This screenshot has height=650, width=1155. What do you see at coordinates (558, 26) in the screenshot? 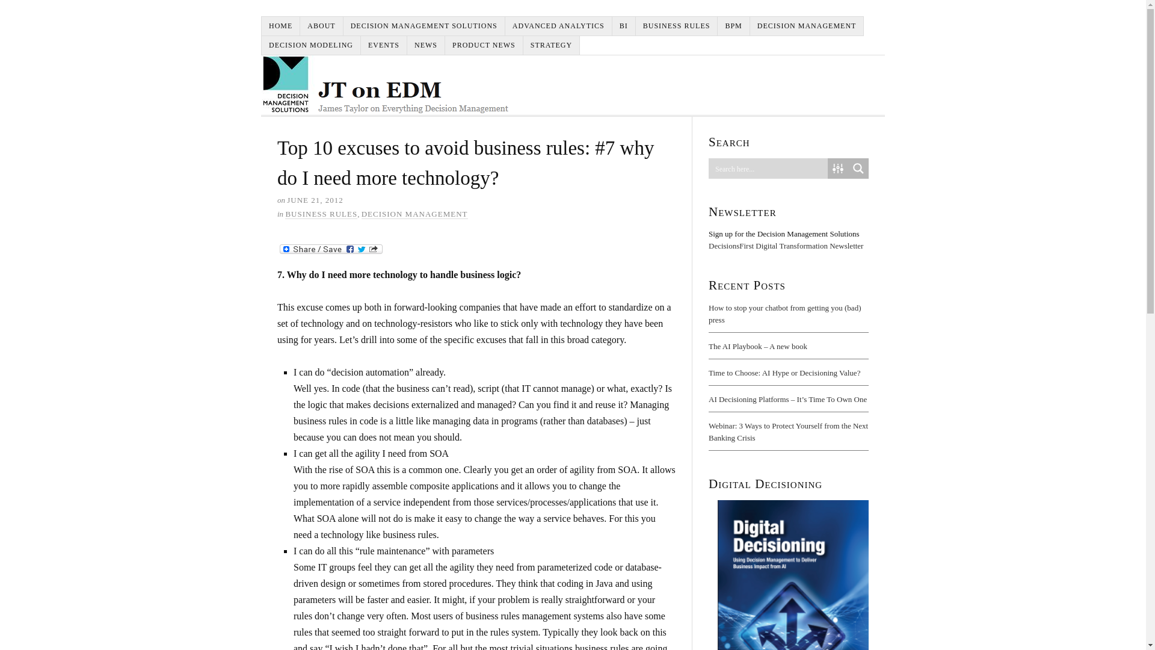
I see `ADVANCED ANALYTICS` at bounding box center [558, 26].